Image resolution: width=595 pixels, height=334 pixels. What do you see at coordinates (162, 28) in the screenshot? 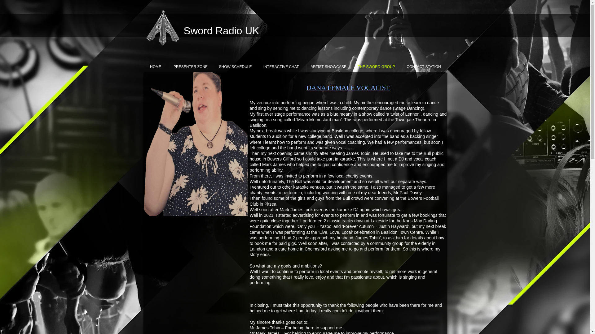
I see `22566ad126-283713873c-Untitled12.png` at bounding box center [162, 28].